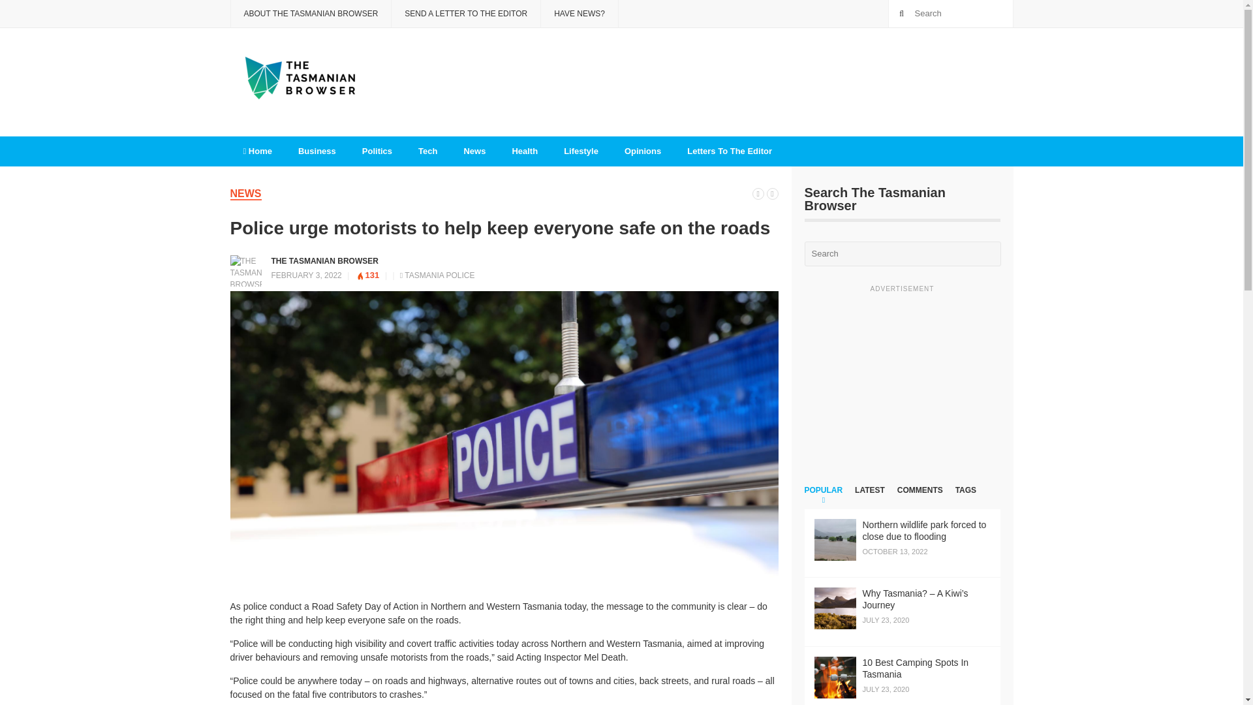  I want to click on NEWS, so click(245, 194).